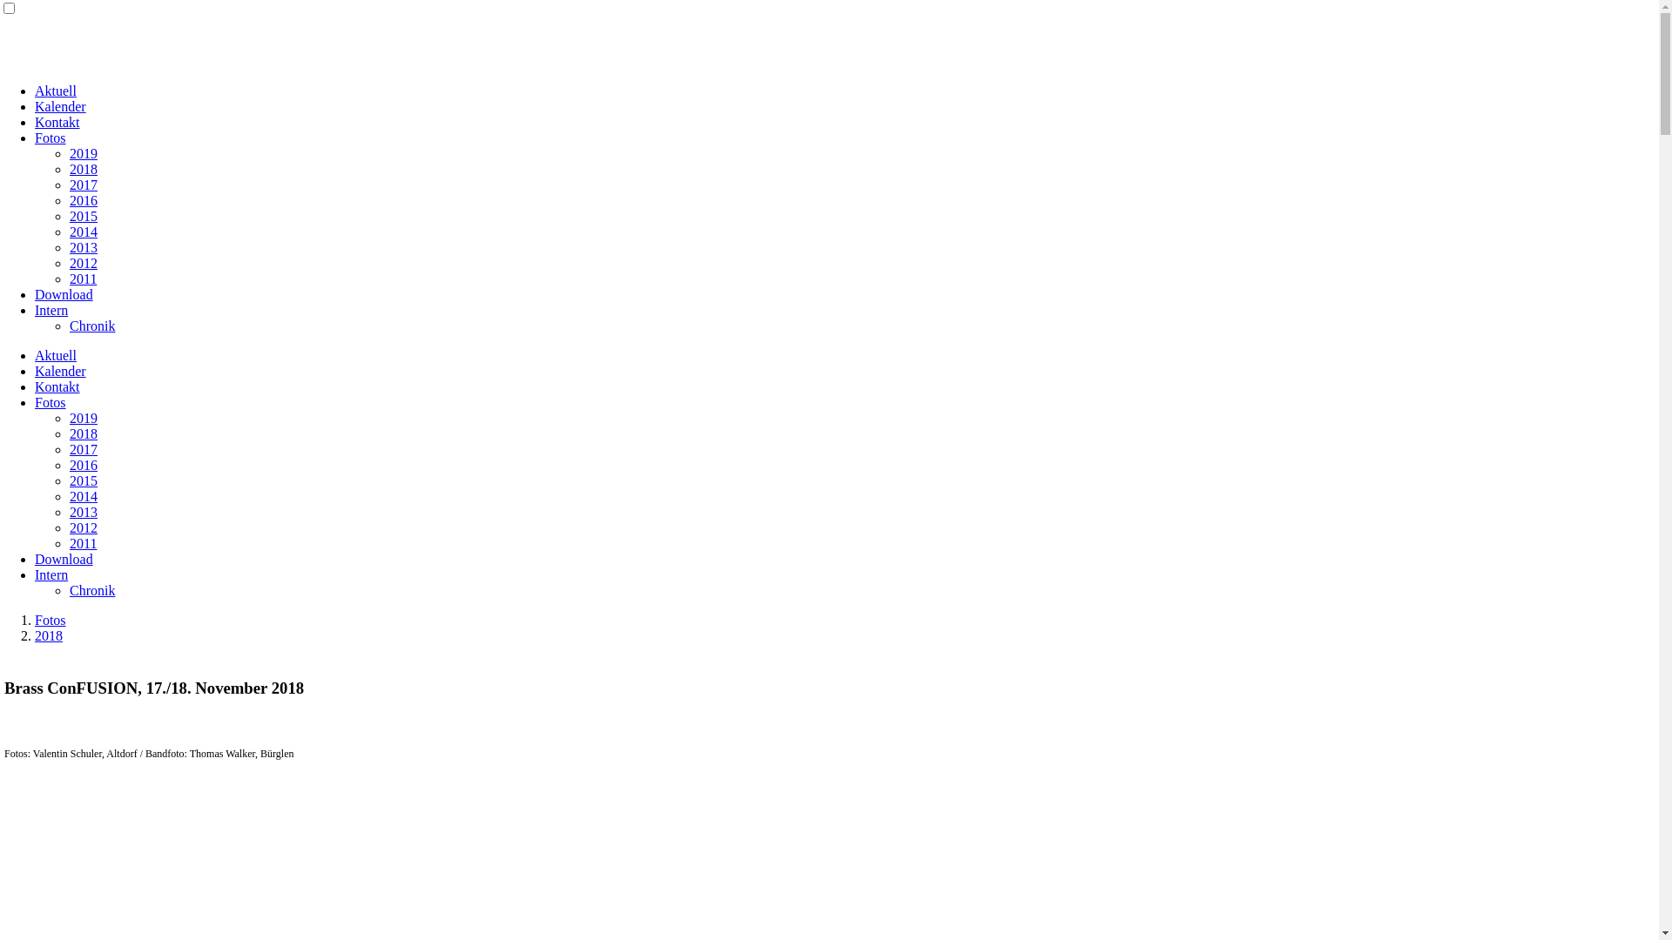  Describe the element at coordinates (64, 294) in the screenshot. I see `Download` at that location.